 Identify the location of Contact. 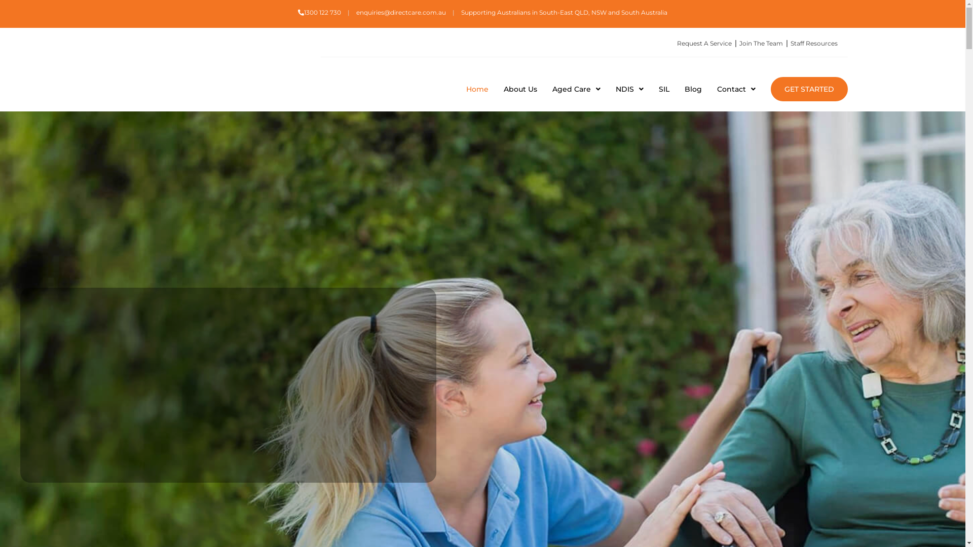
(736, 89).